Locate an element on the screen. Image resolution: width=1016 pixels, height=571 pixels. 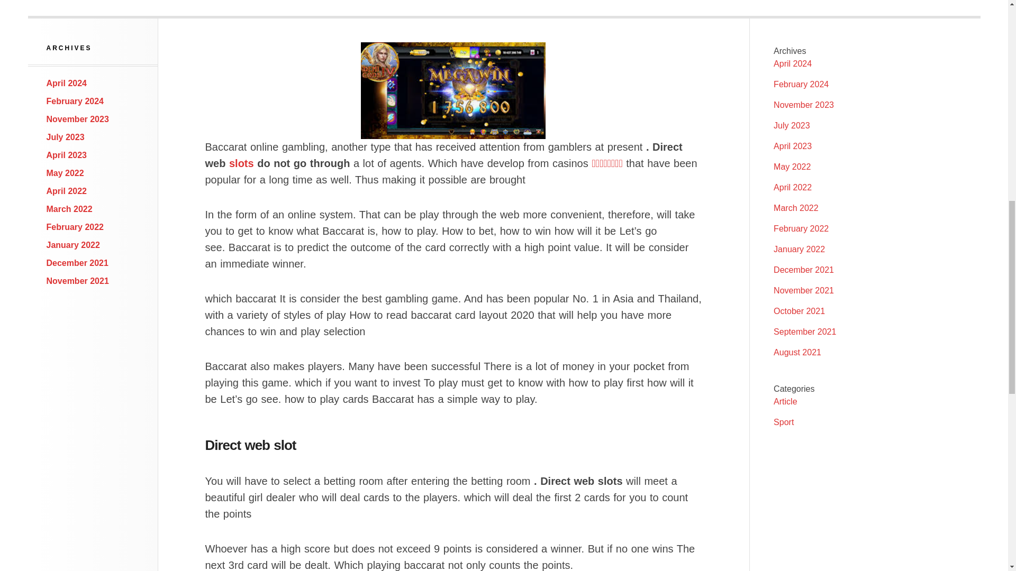
February 2024 is located at coordinates (801, 85).